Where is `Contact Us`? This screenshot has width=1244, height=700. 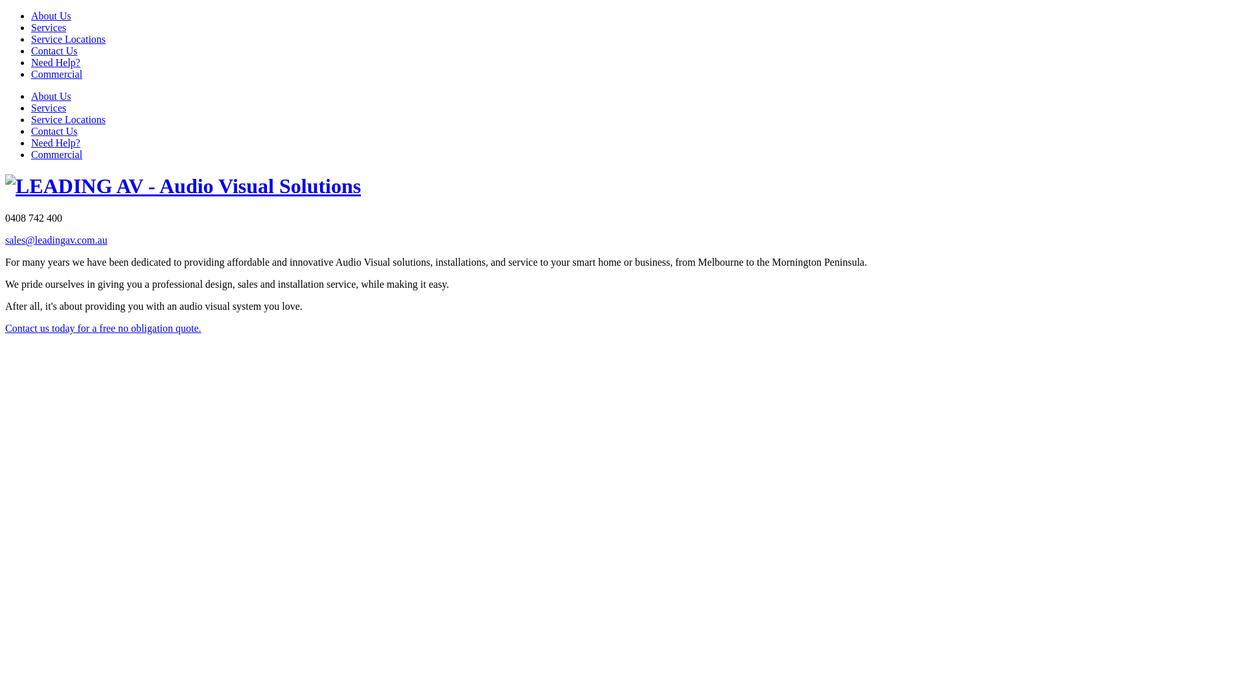
Contact Us is located at coordinates (54, 131).